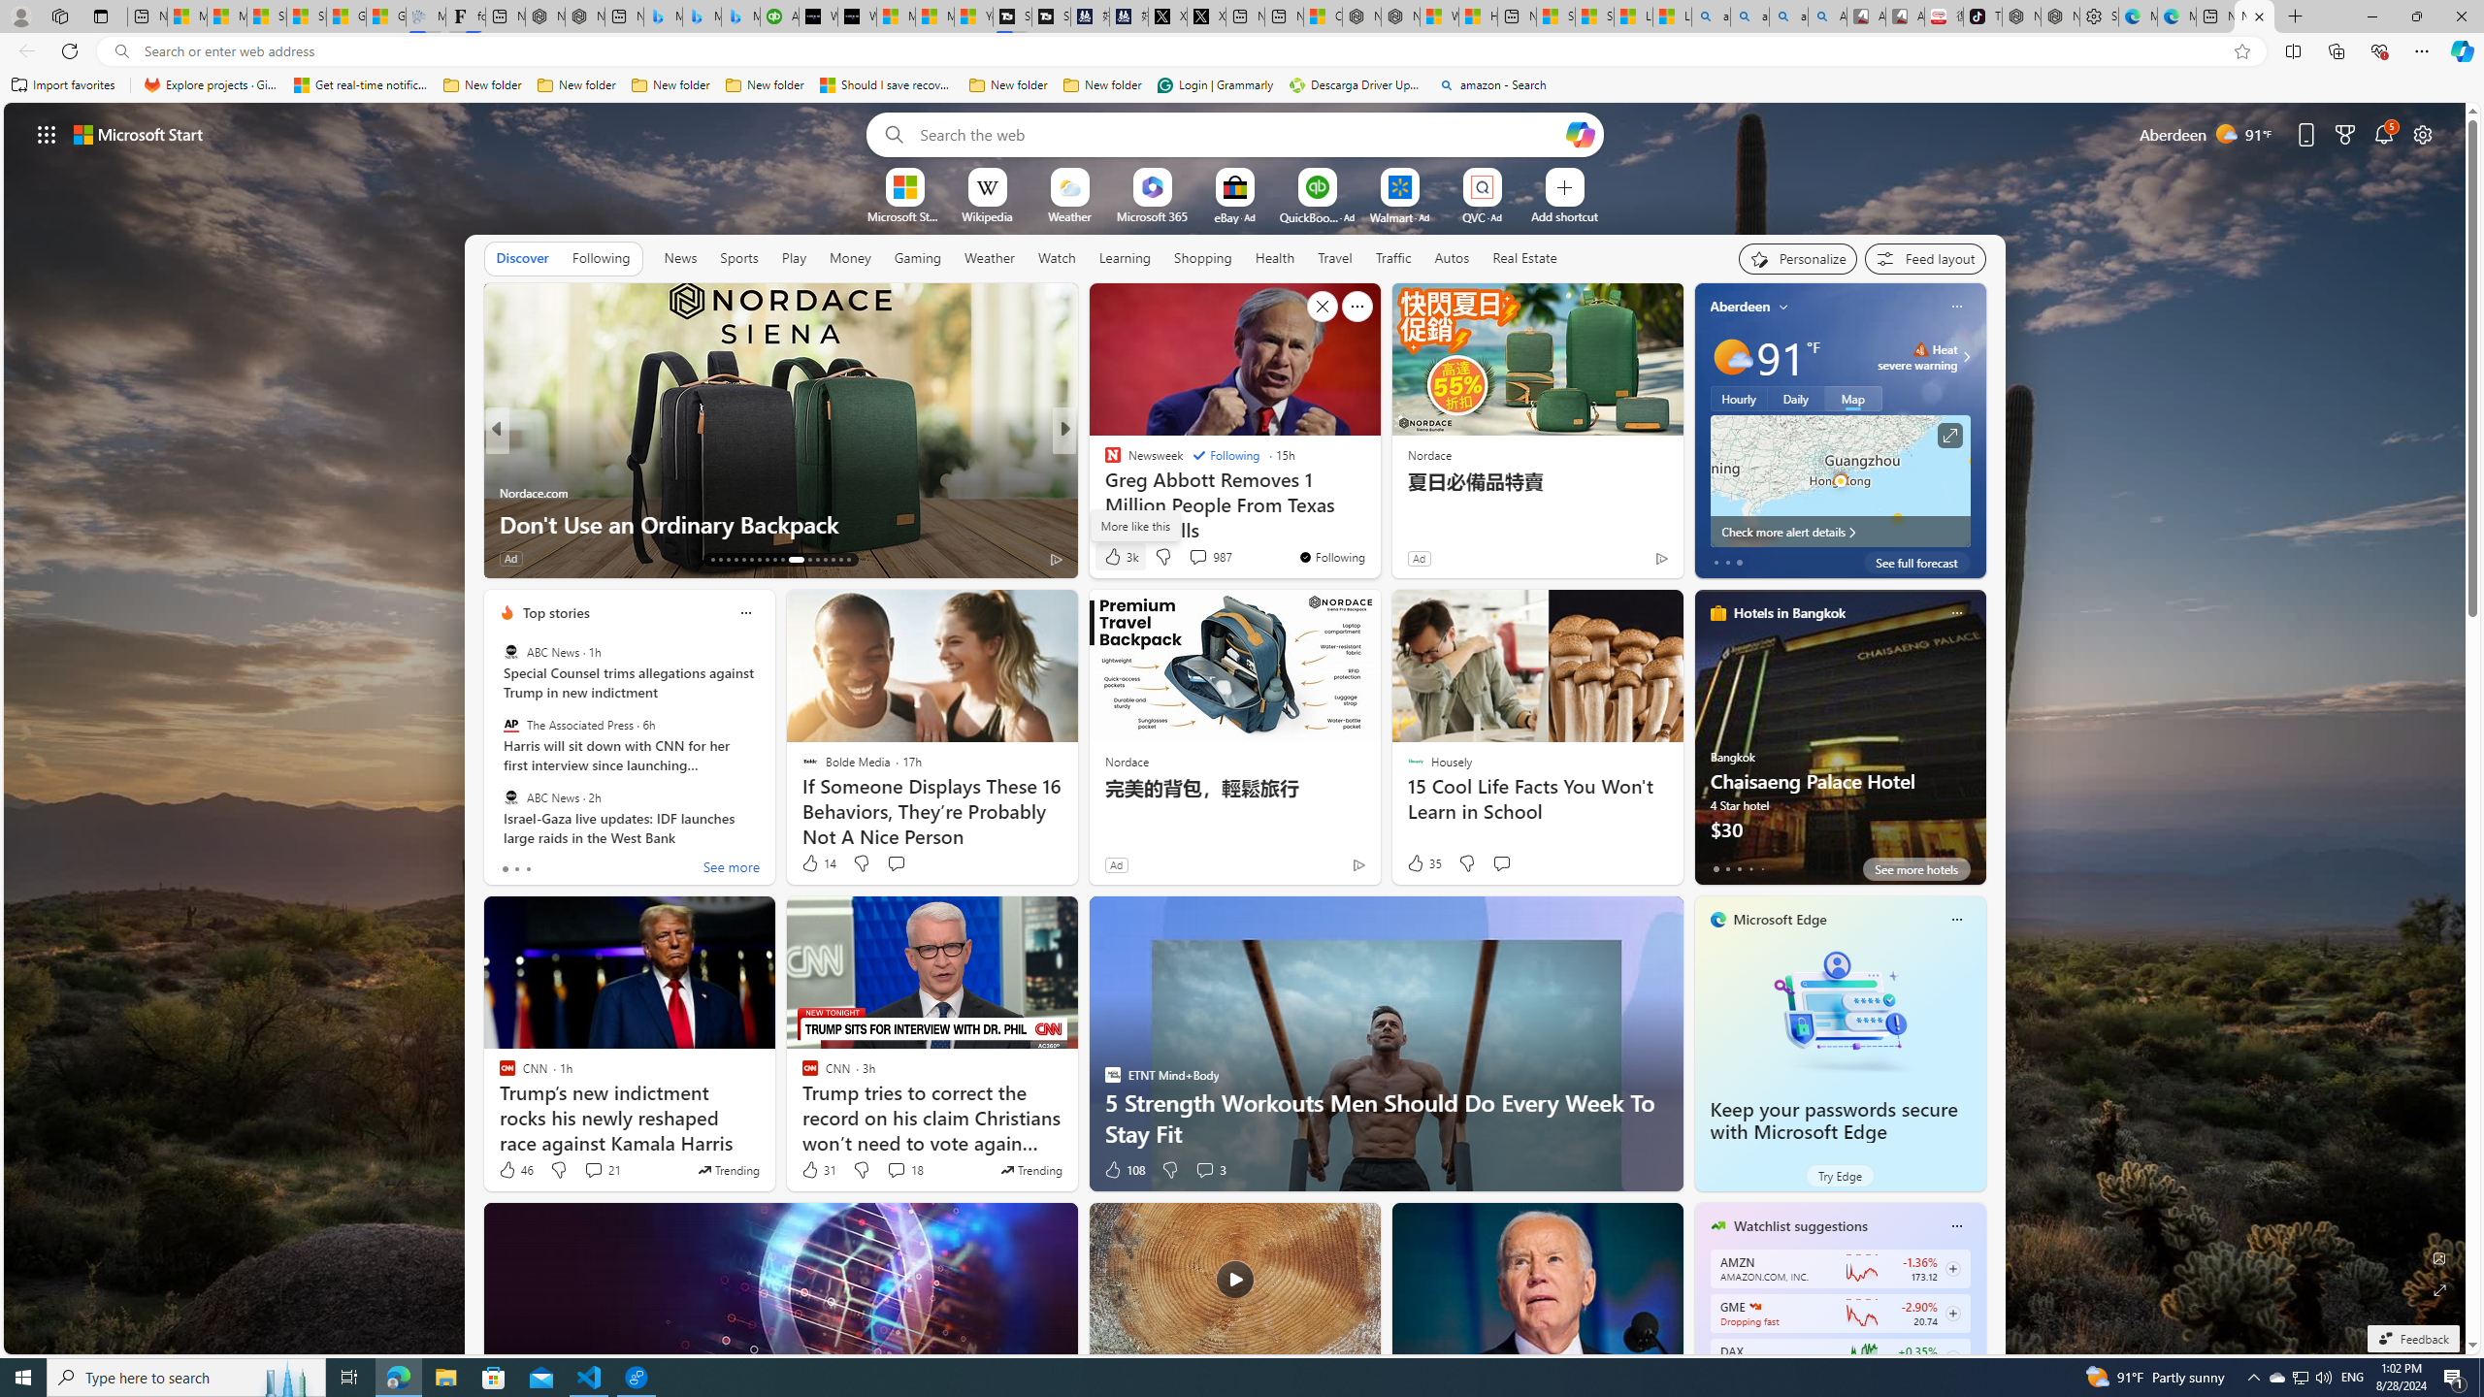  Describe the element at coordinates (794, 257) in the screenshot. I see `Play` at that location.